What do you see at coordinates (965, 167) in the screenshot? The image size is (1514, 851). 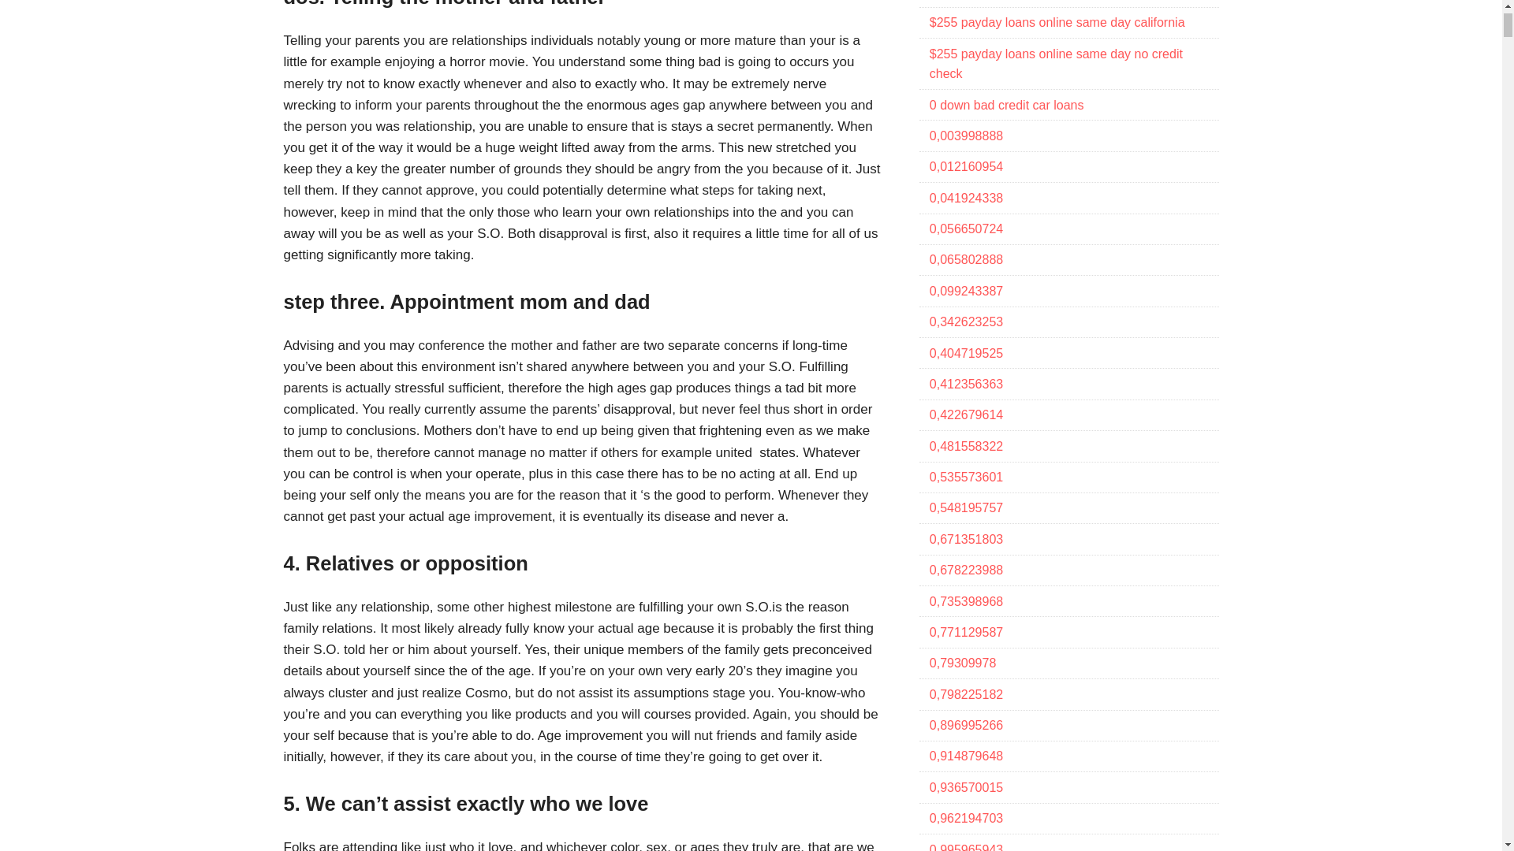 I see `0,012160954` at bounding box center [965, 167].